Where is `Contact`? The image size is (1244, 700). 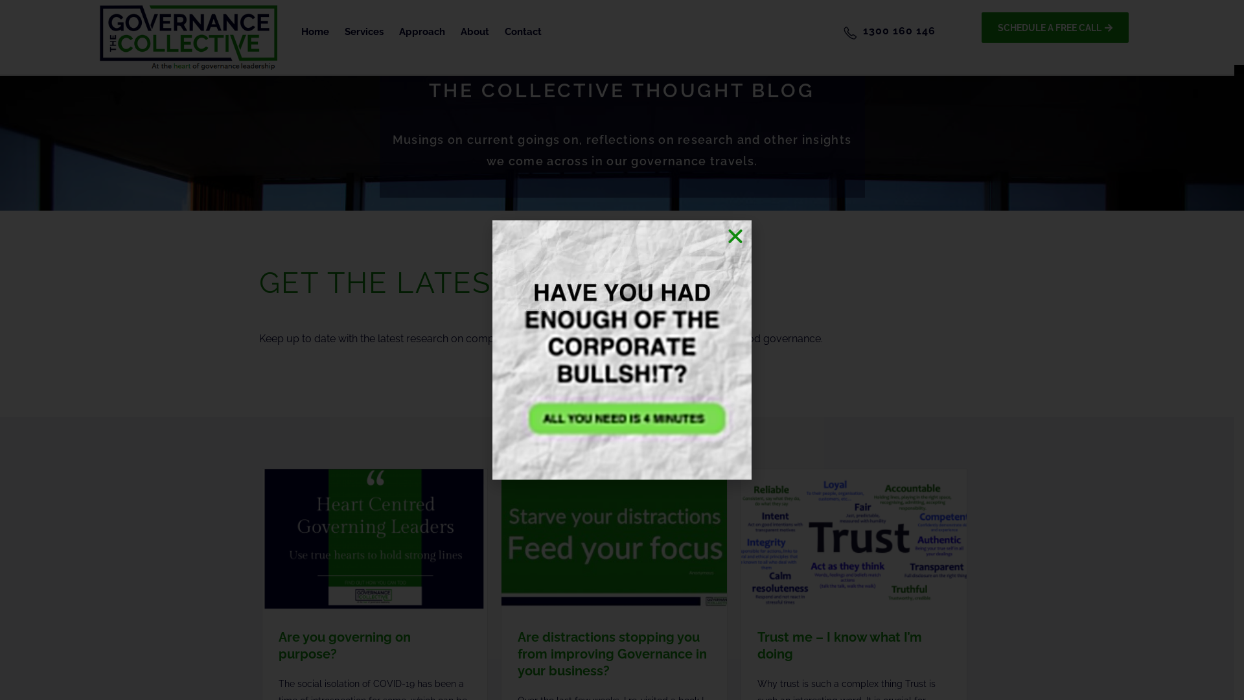 Contact is located at coordinates (524, 32).